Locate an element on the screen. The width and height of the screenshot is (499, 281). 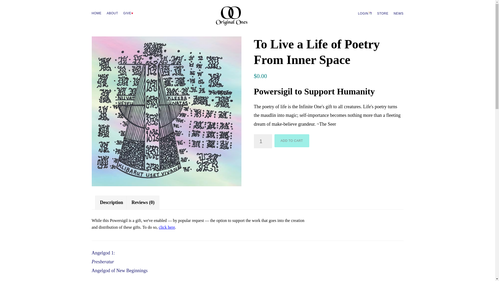
Description is located at coordinates (111, 202).